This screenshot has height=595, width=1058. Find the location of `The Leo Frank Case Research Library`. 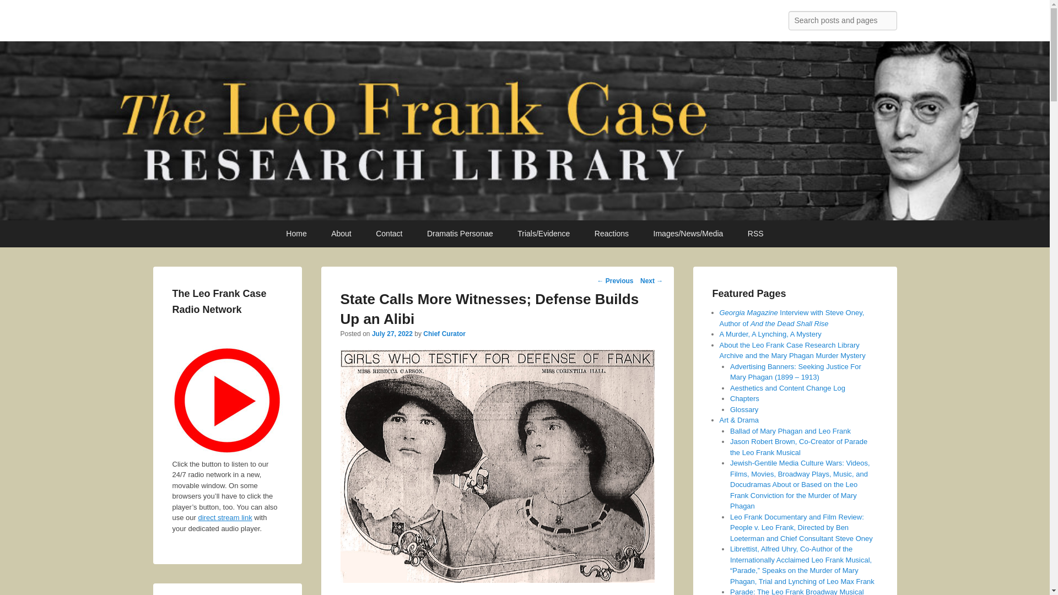

The Leo Frank Case Research Library is located at coordinates (331, 23).